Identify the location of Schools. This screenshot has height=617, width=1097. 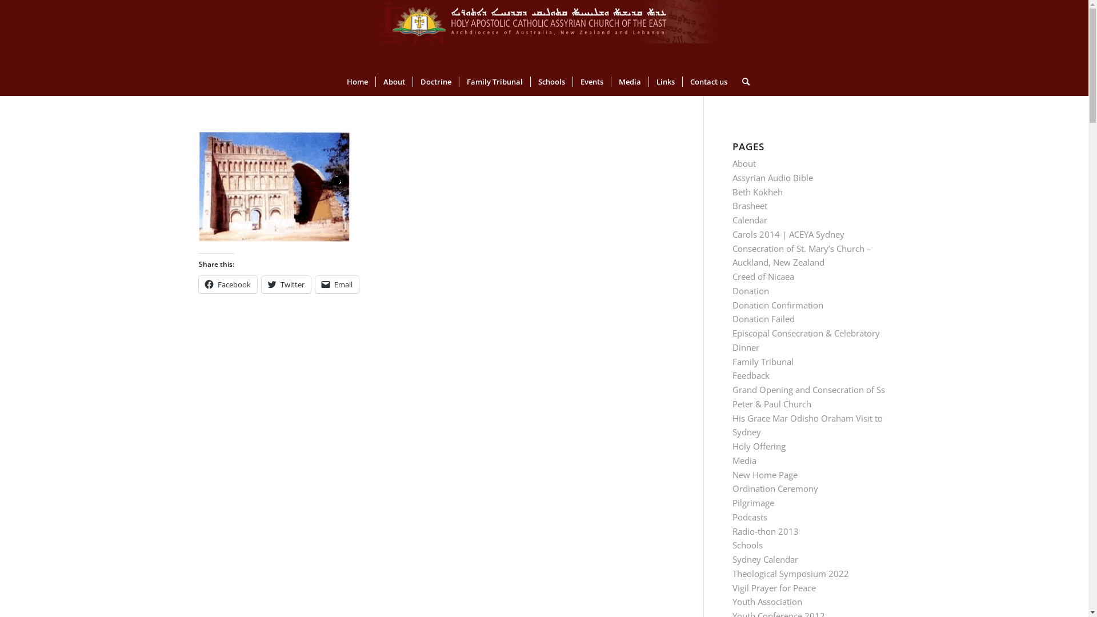
(551, 82).